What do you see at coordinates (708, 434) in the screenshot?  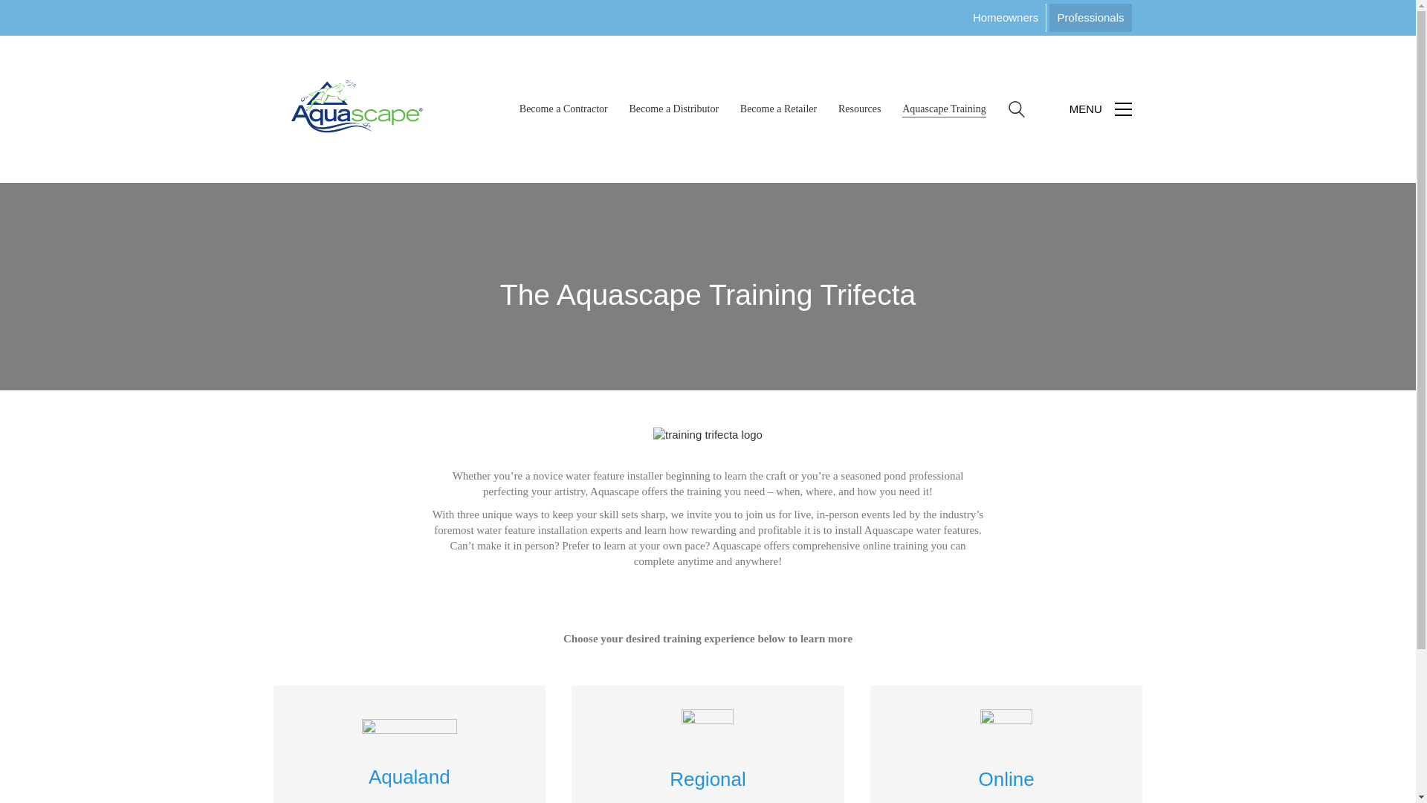 I see `training trifecta logo` at bounding box center [708, 434].